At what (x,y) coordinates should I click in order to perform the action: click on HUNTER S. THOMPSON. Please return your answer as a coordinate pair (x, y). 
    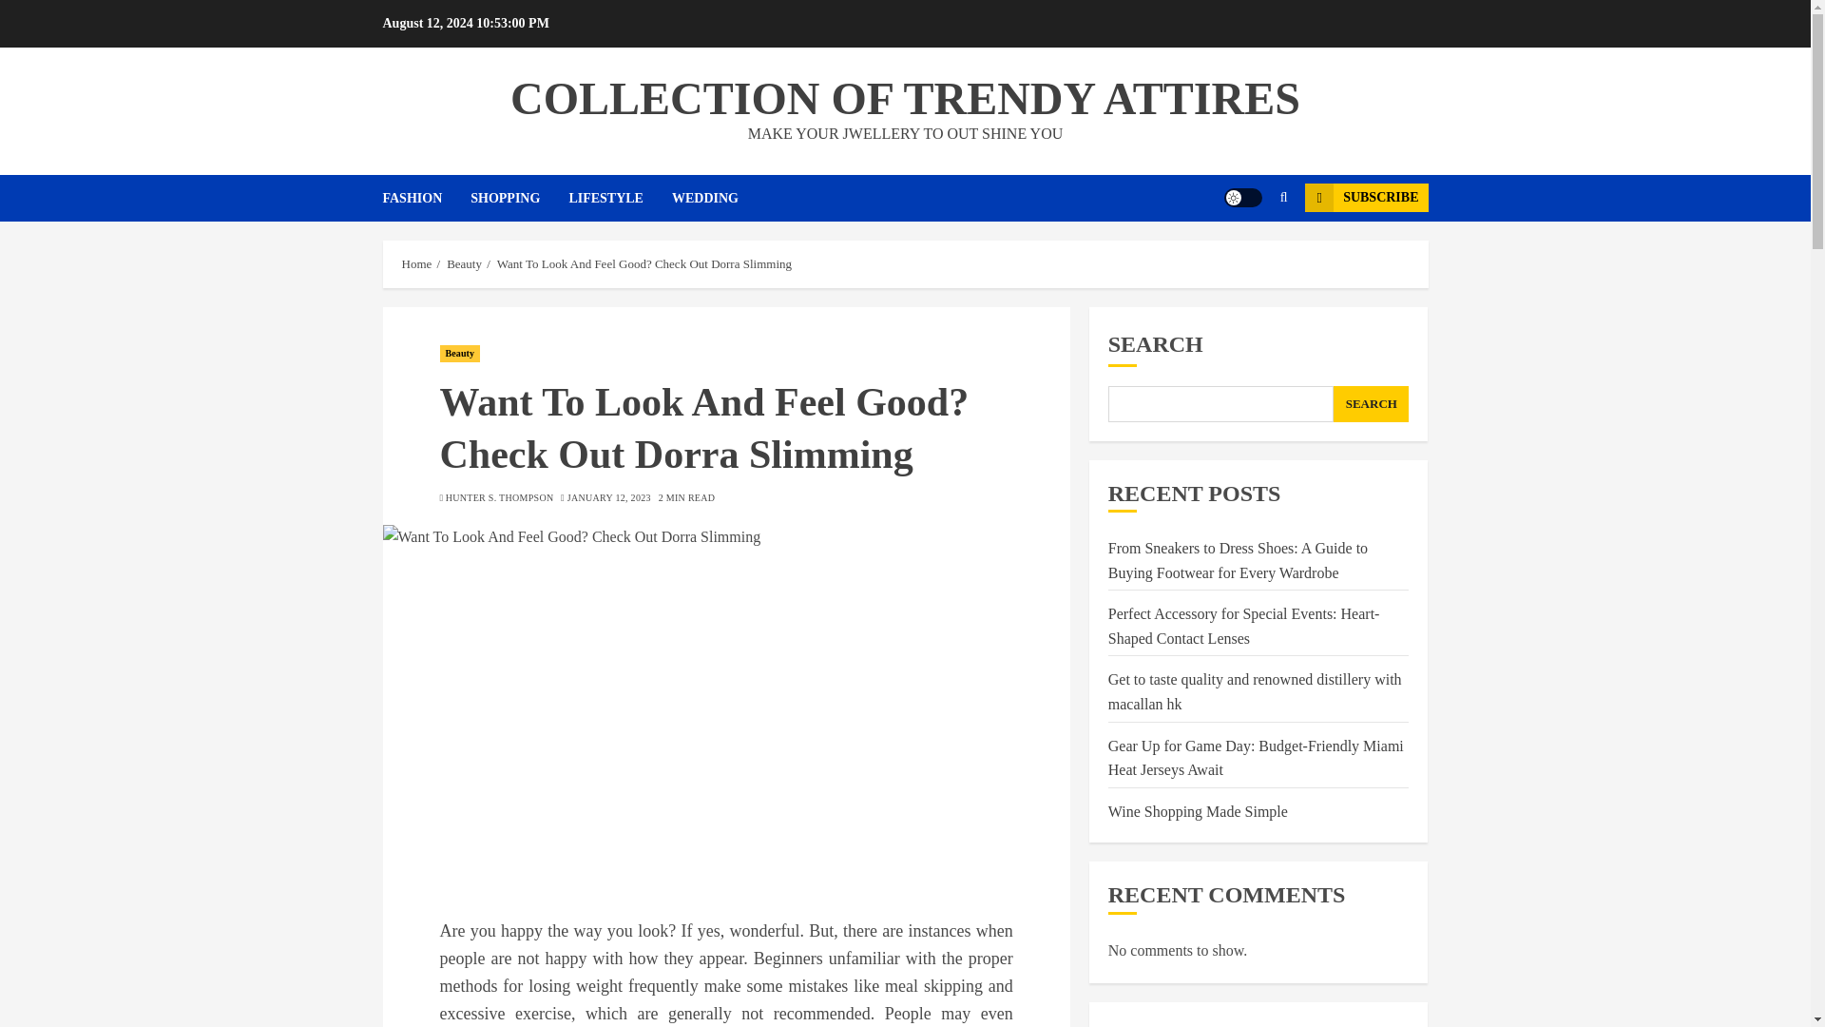
    Looking at the image, I should click on (500, 498).